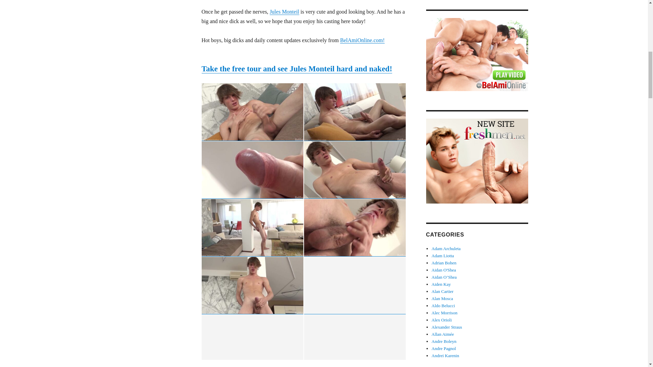 The height and width of the screenshot is (367, 653). What do you see at coordinates (362, 40) in the screenshot?
I see `BelAmiOnline.com!` at bounding box center [362, 40].